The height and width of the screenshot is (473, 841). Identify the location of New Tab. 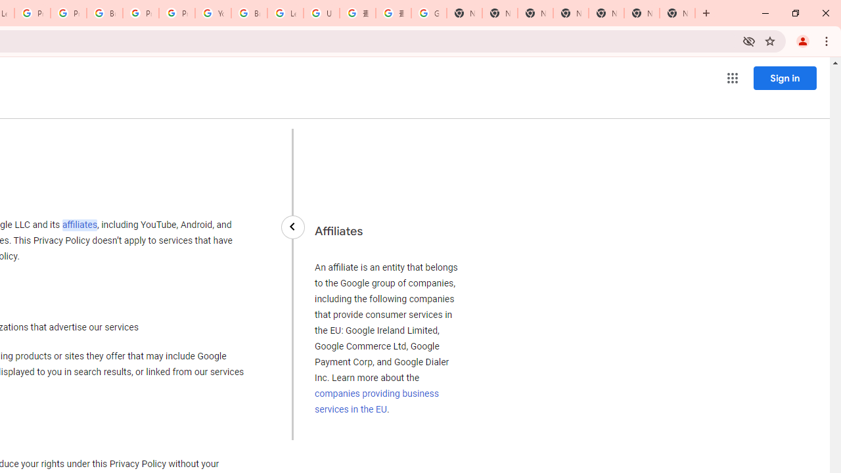
(570, 13).